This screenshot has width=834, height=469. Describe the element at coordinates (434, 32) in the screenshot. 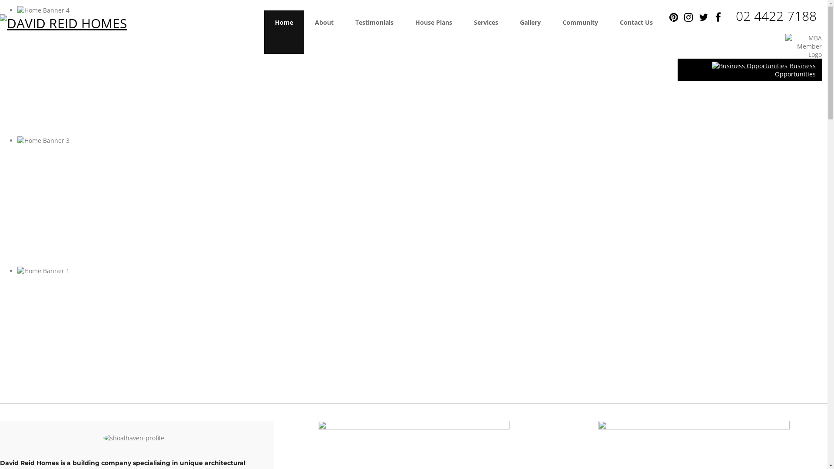

I see `House Plans` at that location.